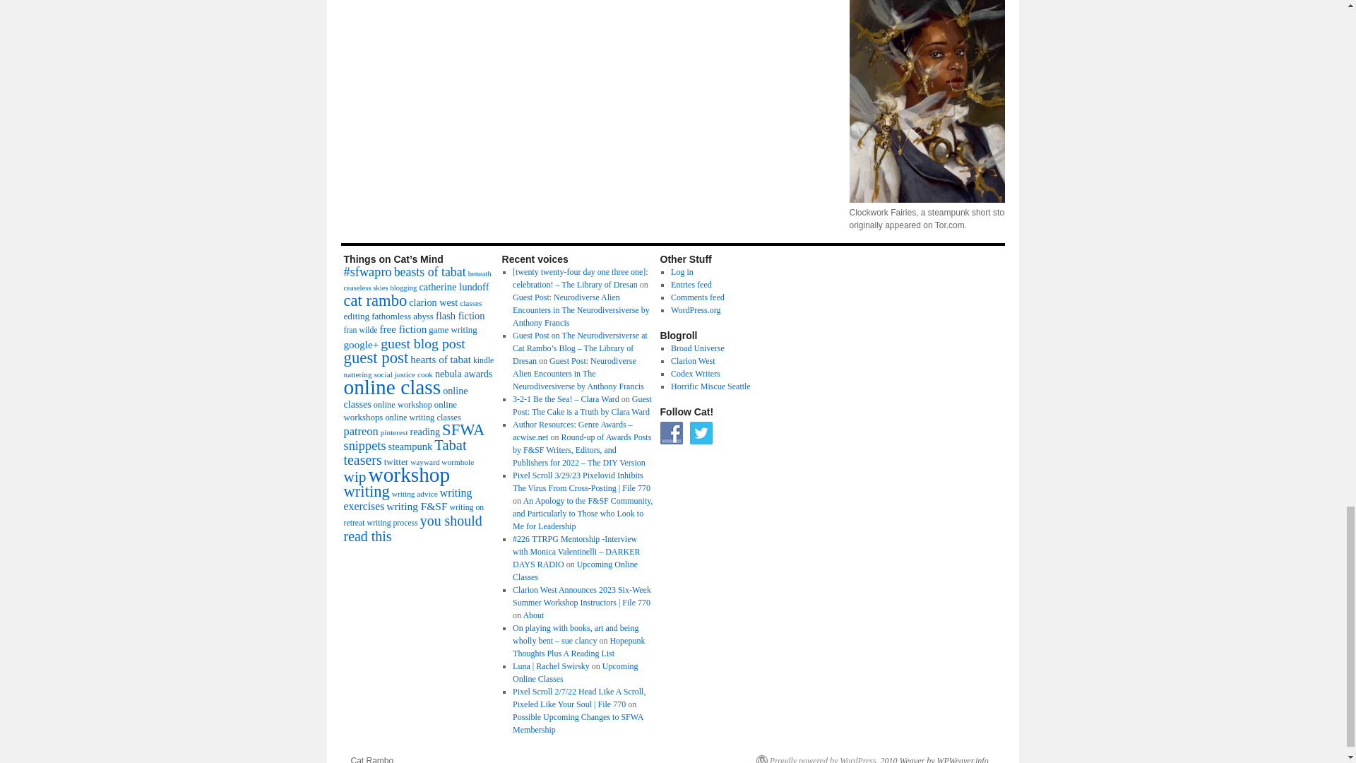  I want to click on cat rambo, so click(374, 300).